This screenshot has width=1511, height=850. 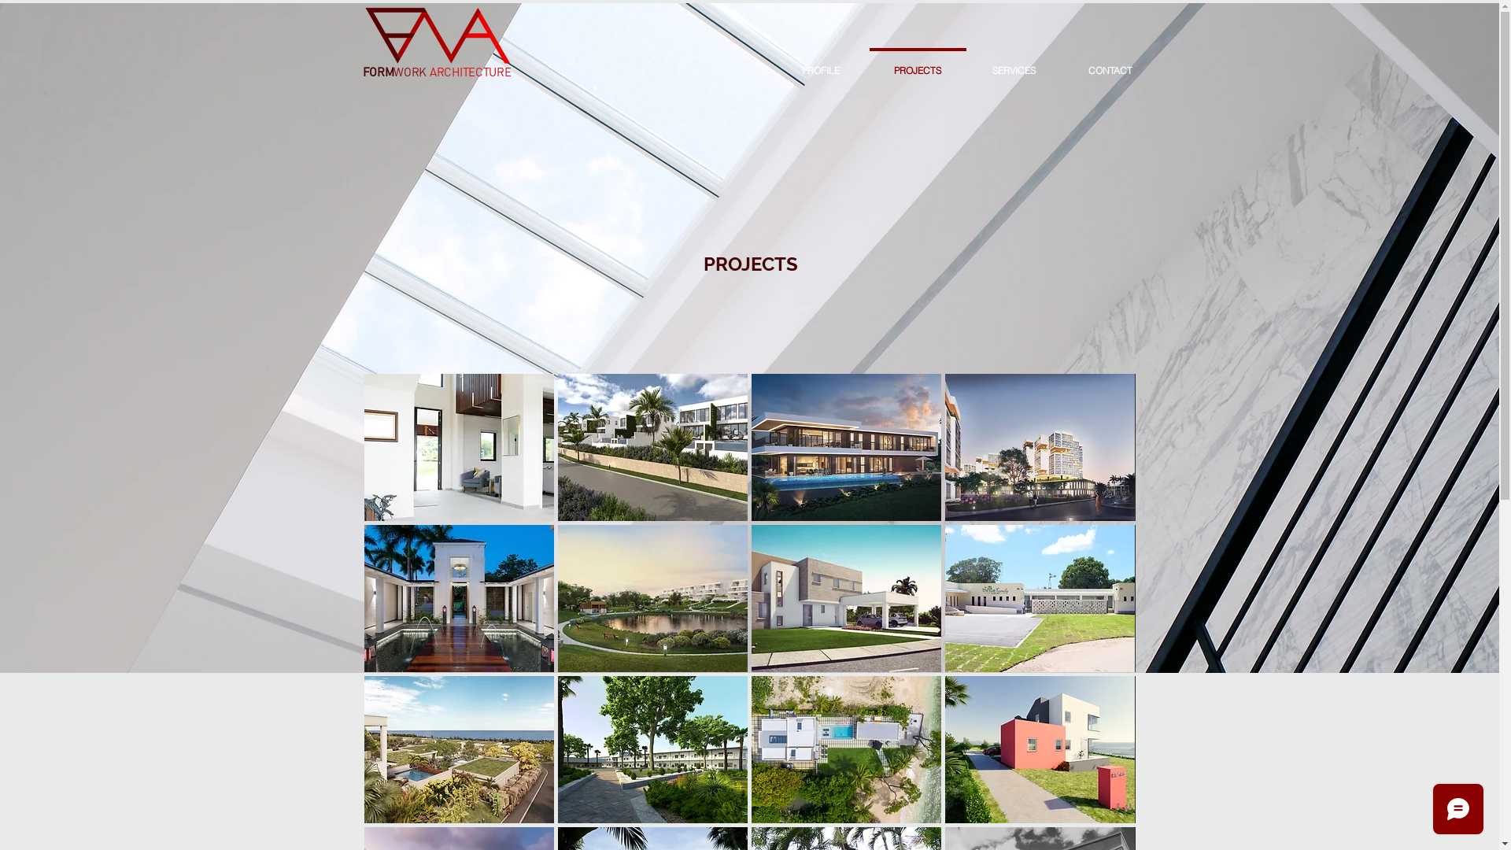 What do you see at coordinates (918, 64) in the screenshot?
I see `PROJECTS` at bounding box center [918, 64].